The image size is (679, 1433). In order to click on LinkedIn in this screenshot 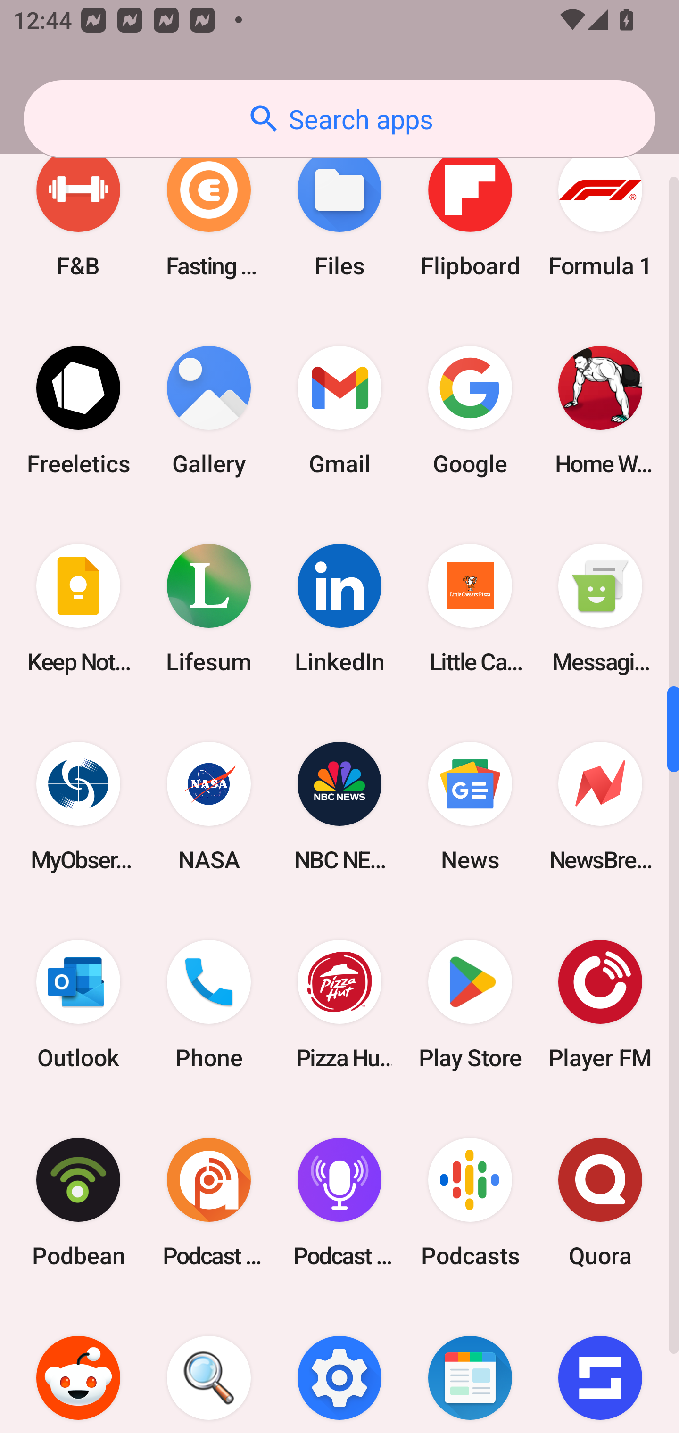, I will do `click(339, 609)`.